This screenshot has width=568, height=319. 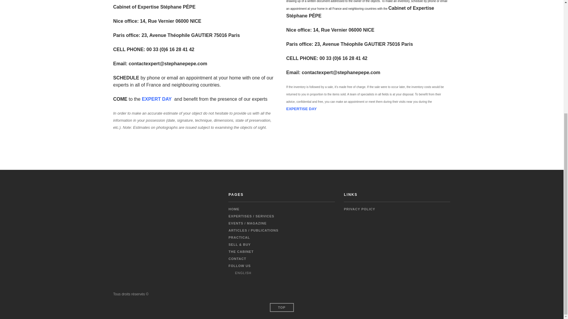 I want to click on FOLLOW US, so click(x=239, y=266).